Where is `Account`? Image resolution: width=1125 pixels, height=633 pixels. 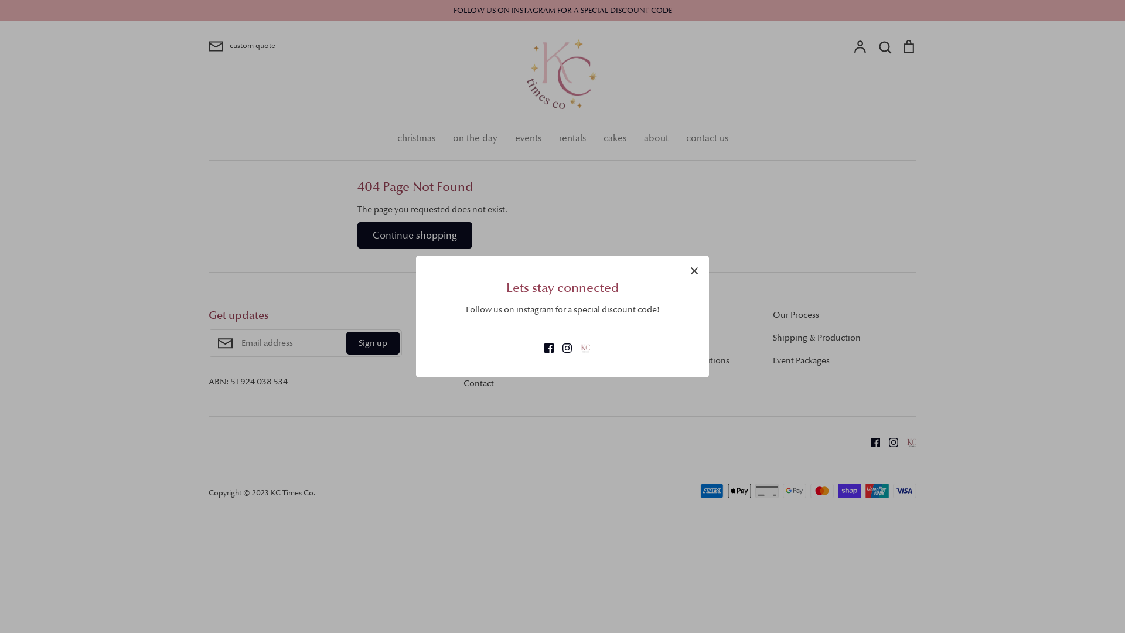
Account is located at coordinates (861, 46).